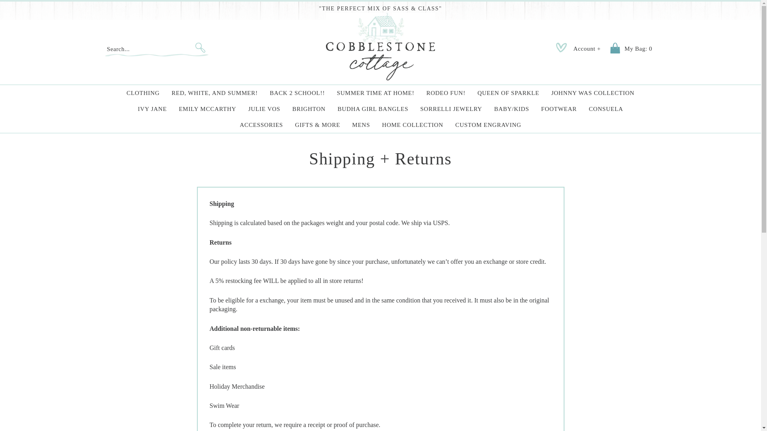 This screenshot has height=431, width=767. I want to click on My Account, so click(586, 49).